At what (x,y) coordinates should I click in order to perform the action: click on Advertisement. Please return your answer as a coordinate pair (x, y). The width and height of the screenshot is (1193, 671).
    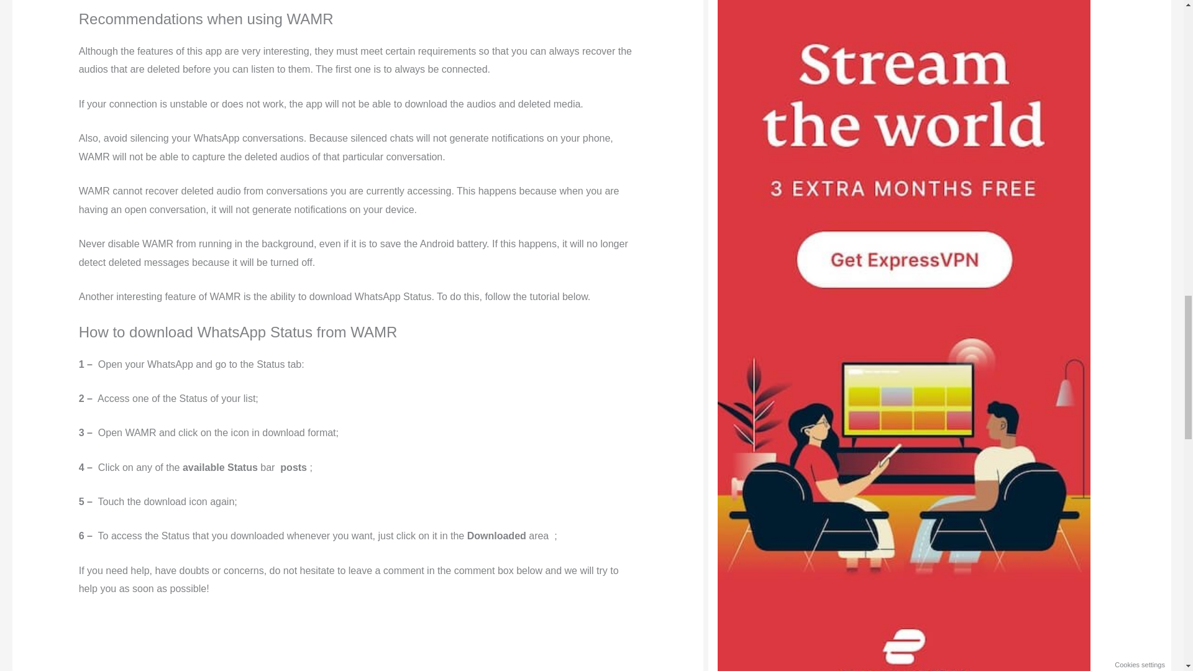
    Looking at the image, I should click on (358, 642).